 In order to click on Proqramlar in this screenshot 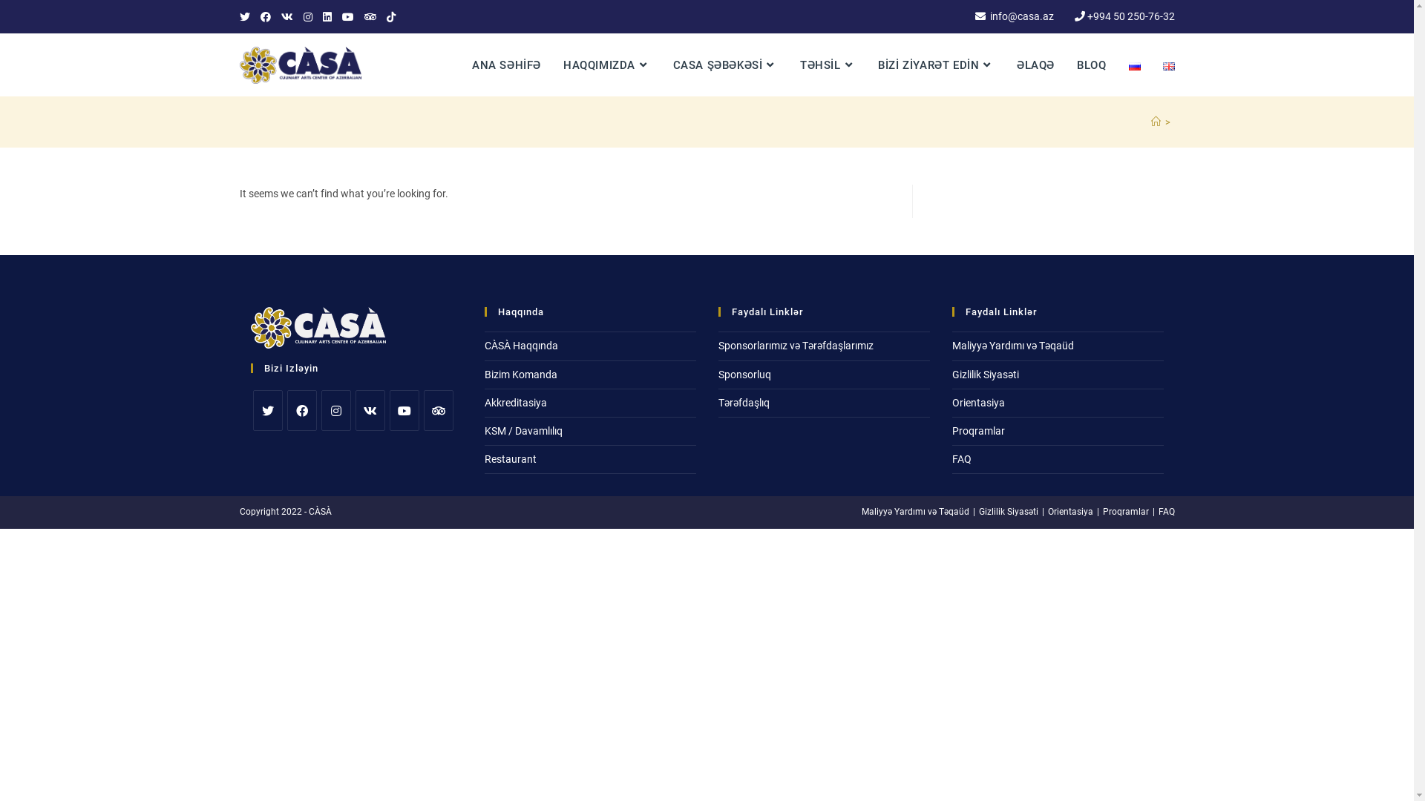, I will do `click(978, 431)`.